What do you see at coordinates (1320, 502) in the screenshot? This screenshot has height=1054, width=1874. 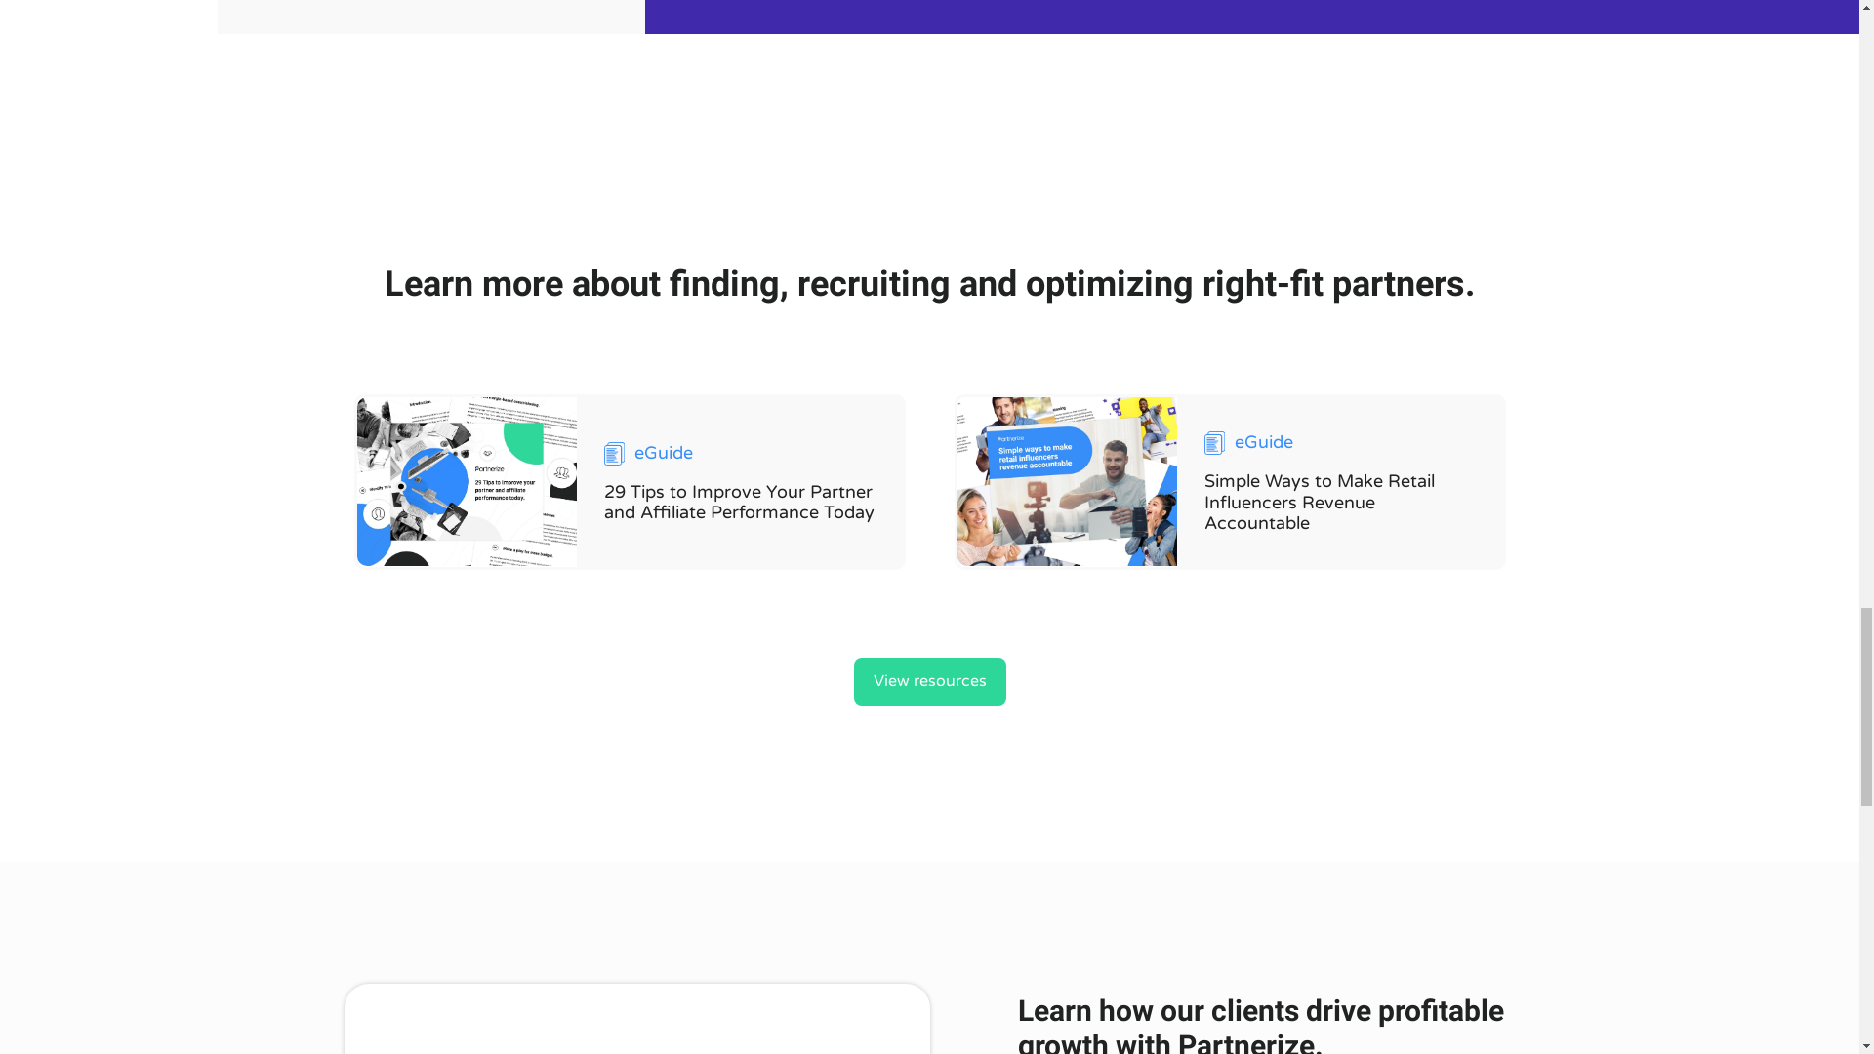 I see `Simple Ways to Make Retail Influencers Revenue Accountable` at bounding box center [1320, 502].